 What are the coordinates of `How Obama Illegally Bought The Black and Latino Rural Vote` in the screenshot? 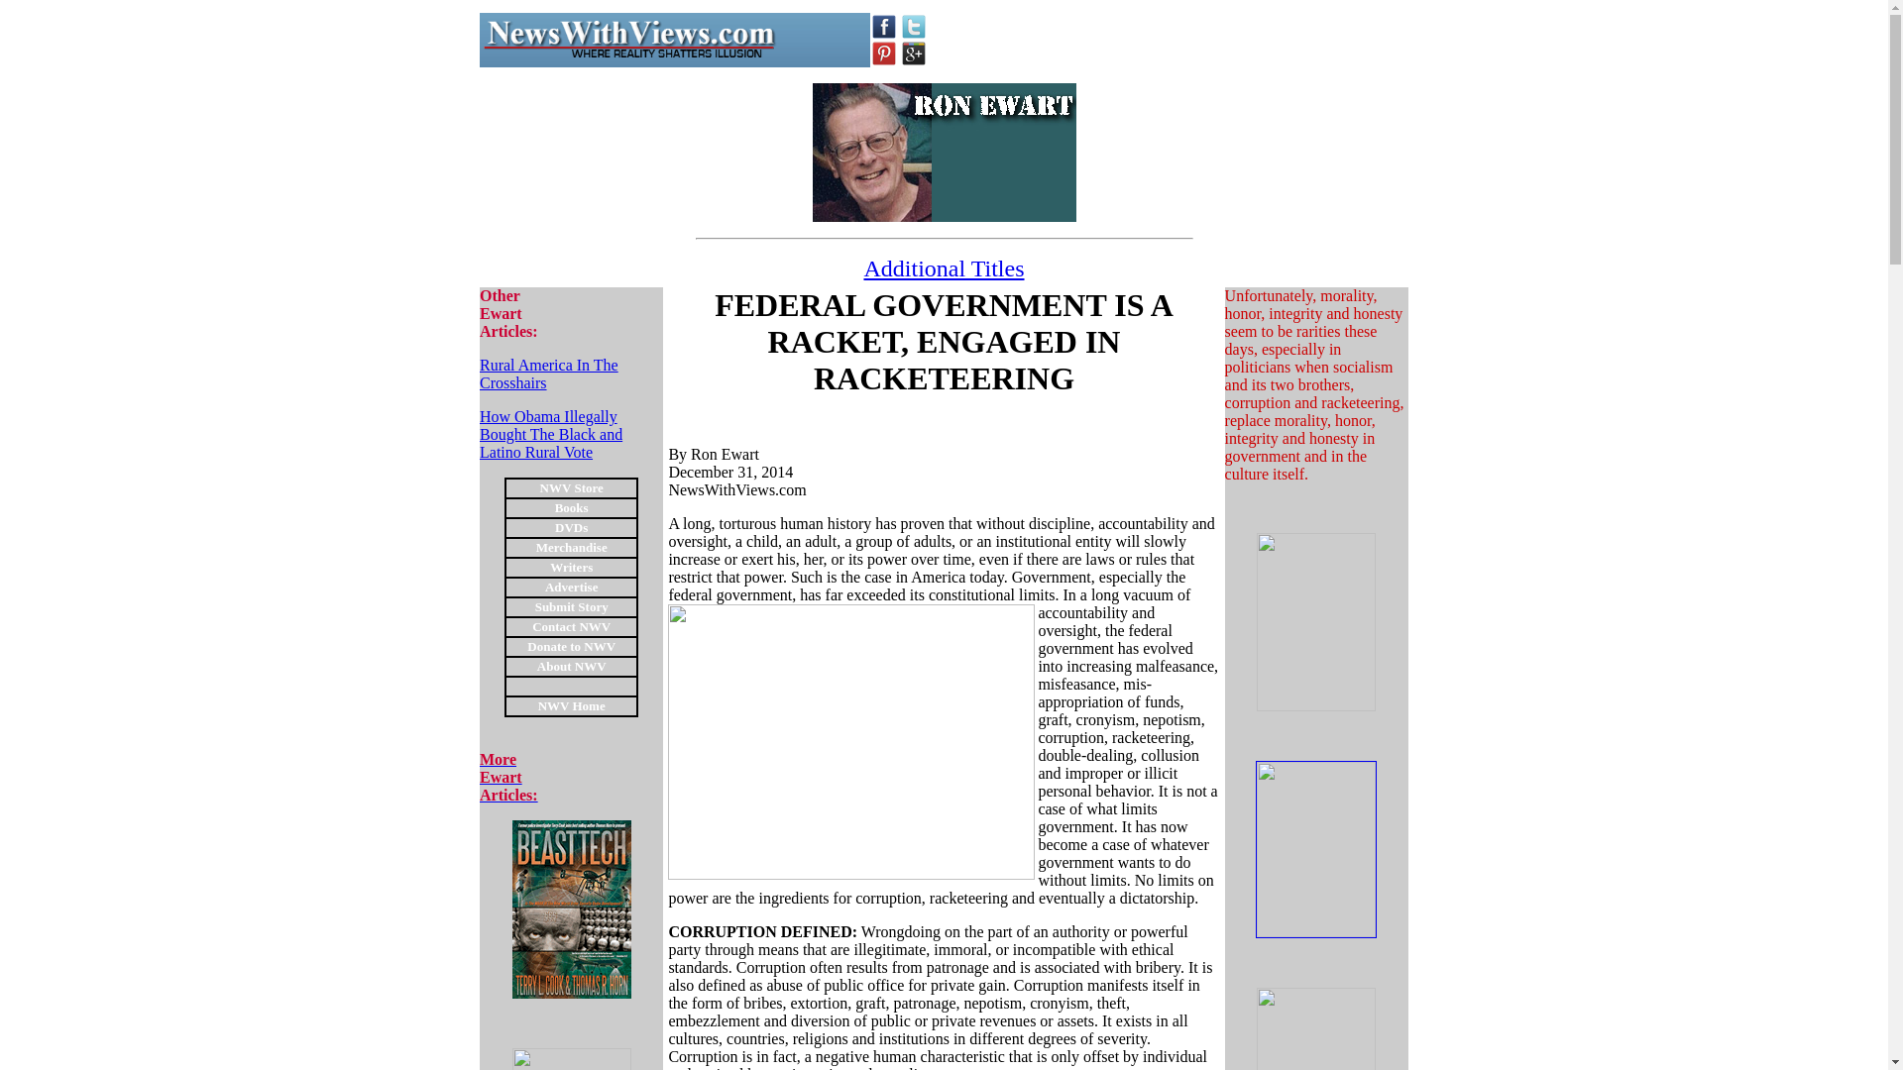 It's located at (550, 434).